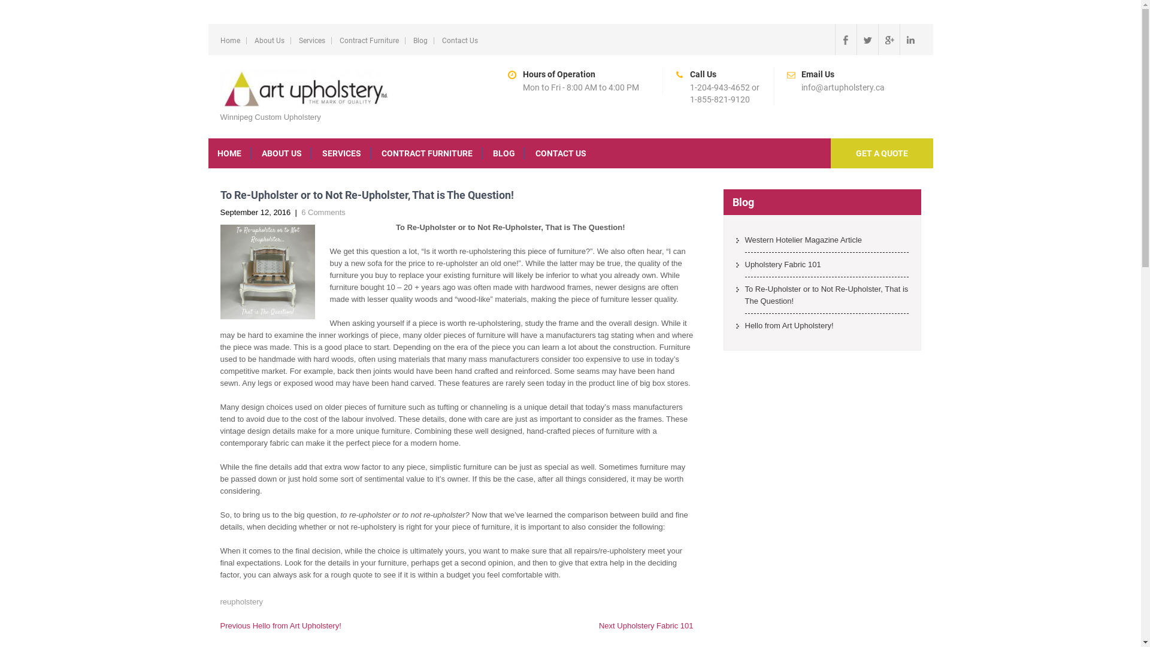  Describe the element at coordinates (827, 268) in the screenshot. I see `Upholstery Fabric 101` at that location.